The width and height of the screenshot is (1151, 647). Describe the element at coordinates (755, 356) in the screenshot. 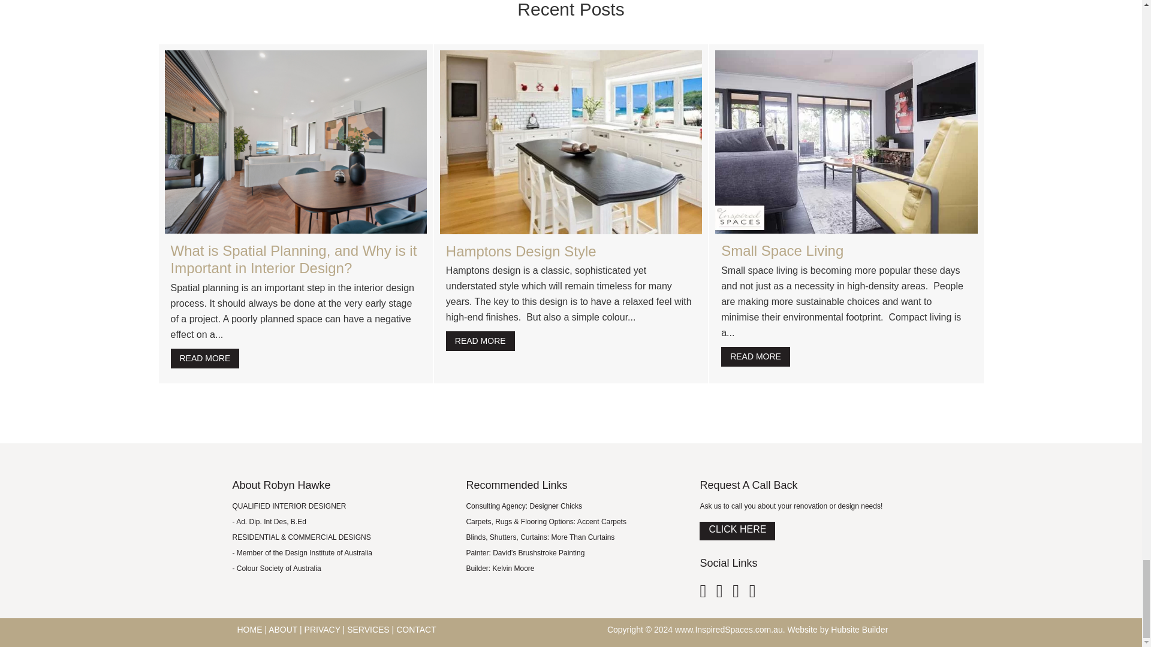

I see `Small Space Living` at that location.